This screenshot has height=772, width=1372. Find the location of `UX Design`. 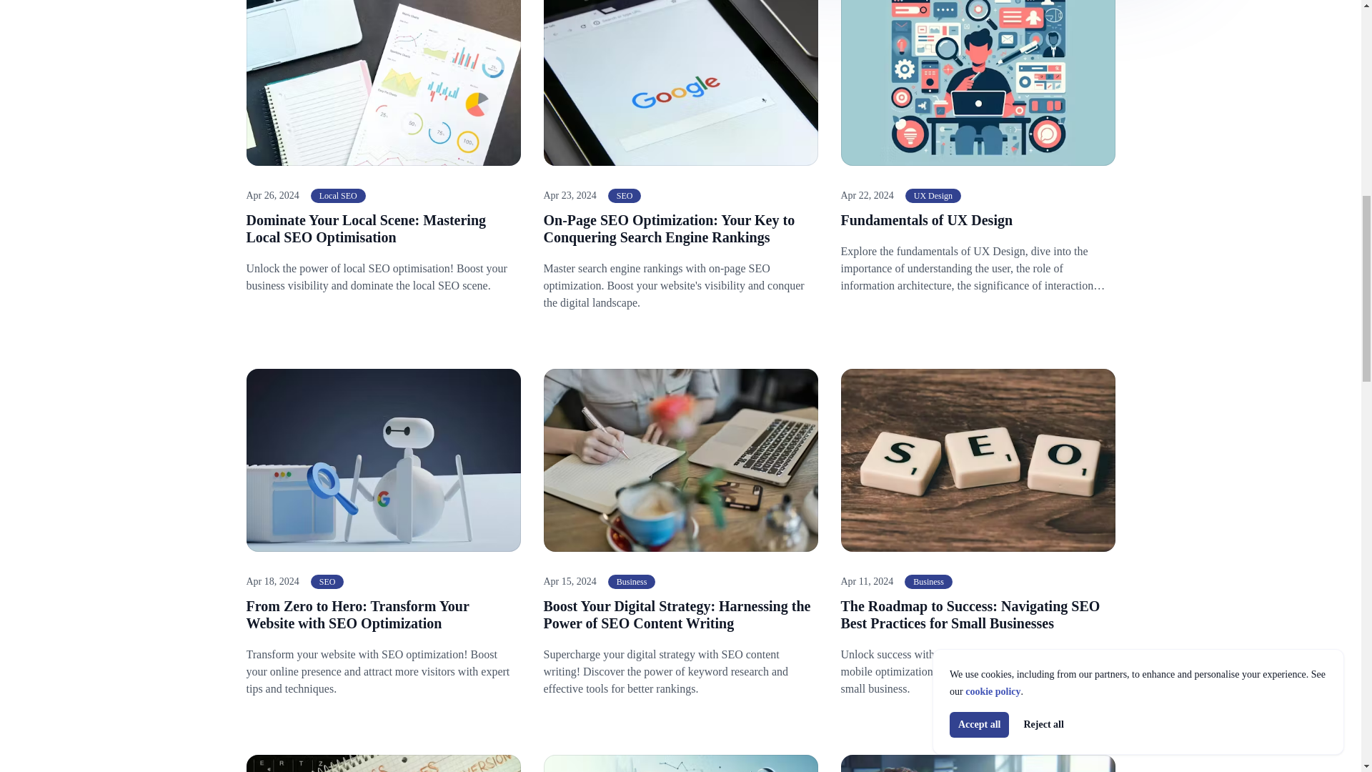

UX Design is located at coordinates (933, 196).